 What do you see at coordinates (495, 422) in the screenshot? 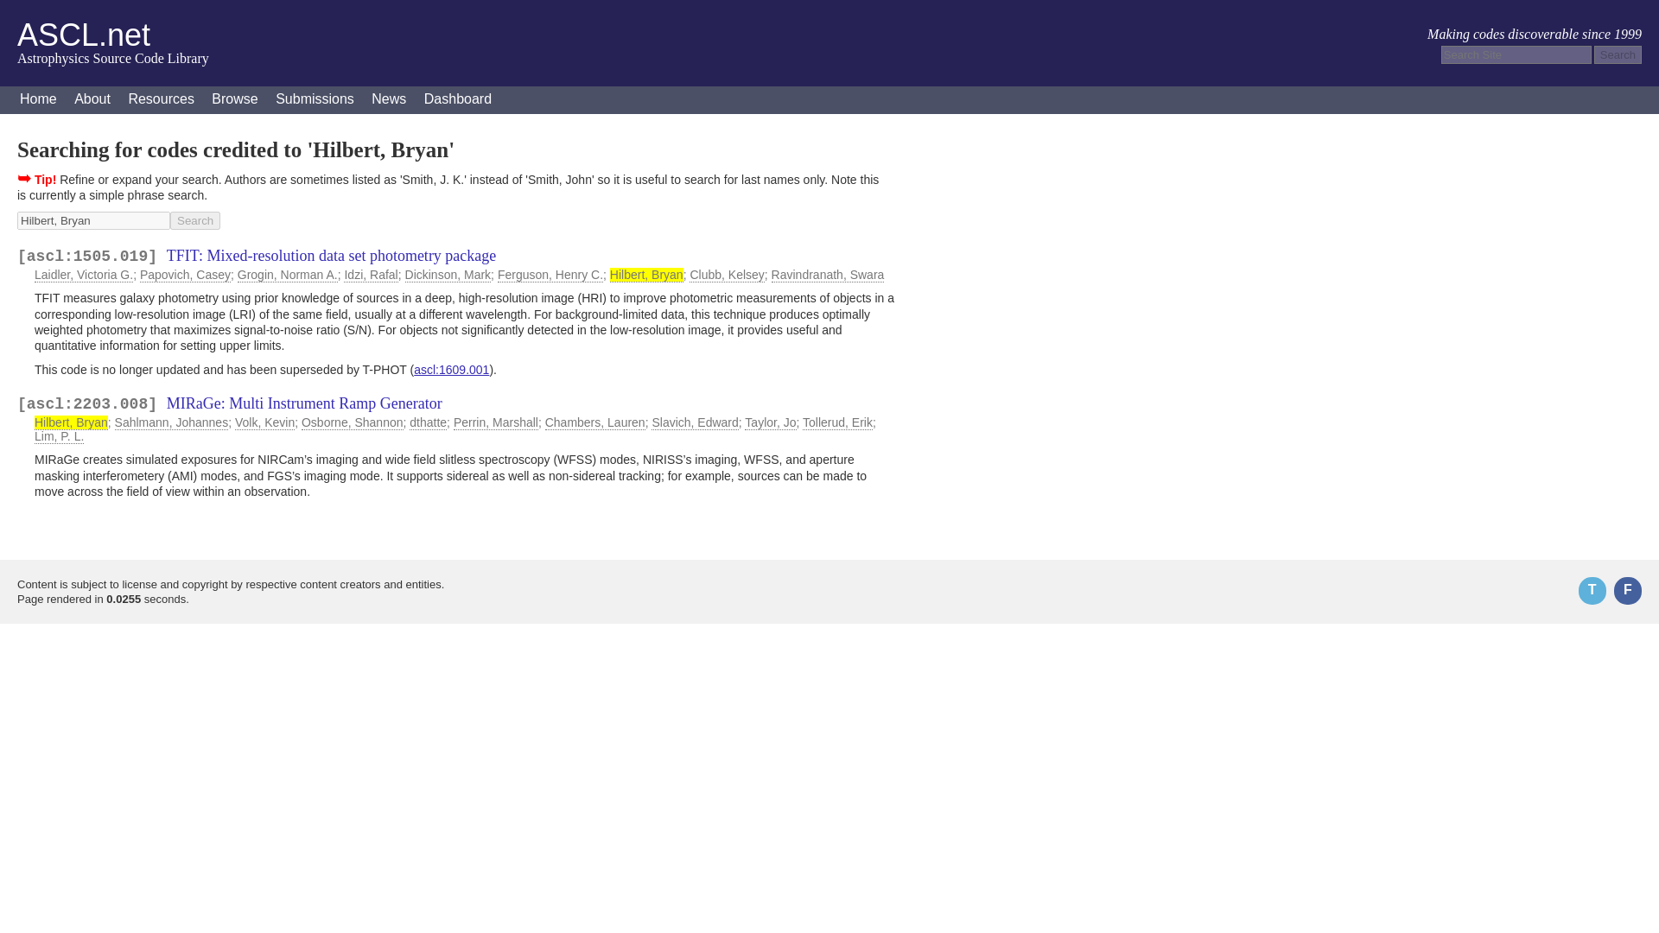
I see `Perrin, Marshall` at bounding box center [495, 422].